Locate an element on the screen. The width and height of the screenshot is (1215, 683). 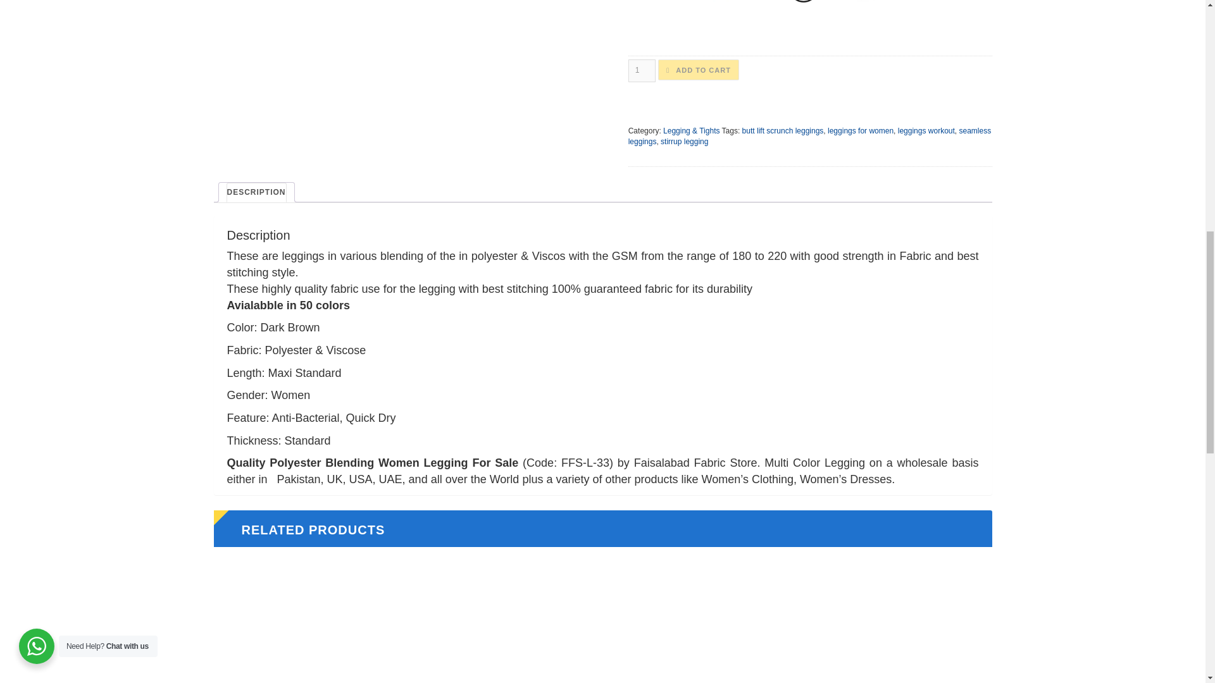
1 is located at coordinates (642, 70).